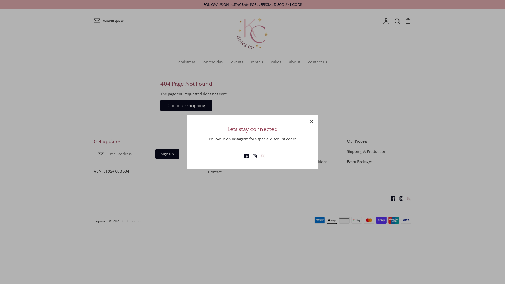 This screenshot has width=505, height=284. Describe the element at coordinates (317, 62) in the screenshot. I see `contact us` at that location.